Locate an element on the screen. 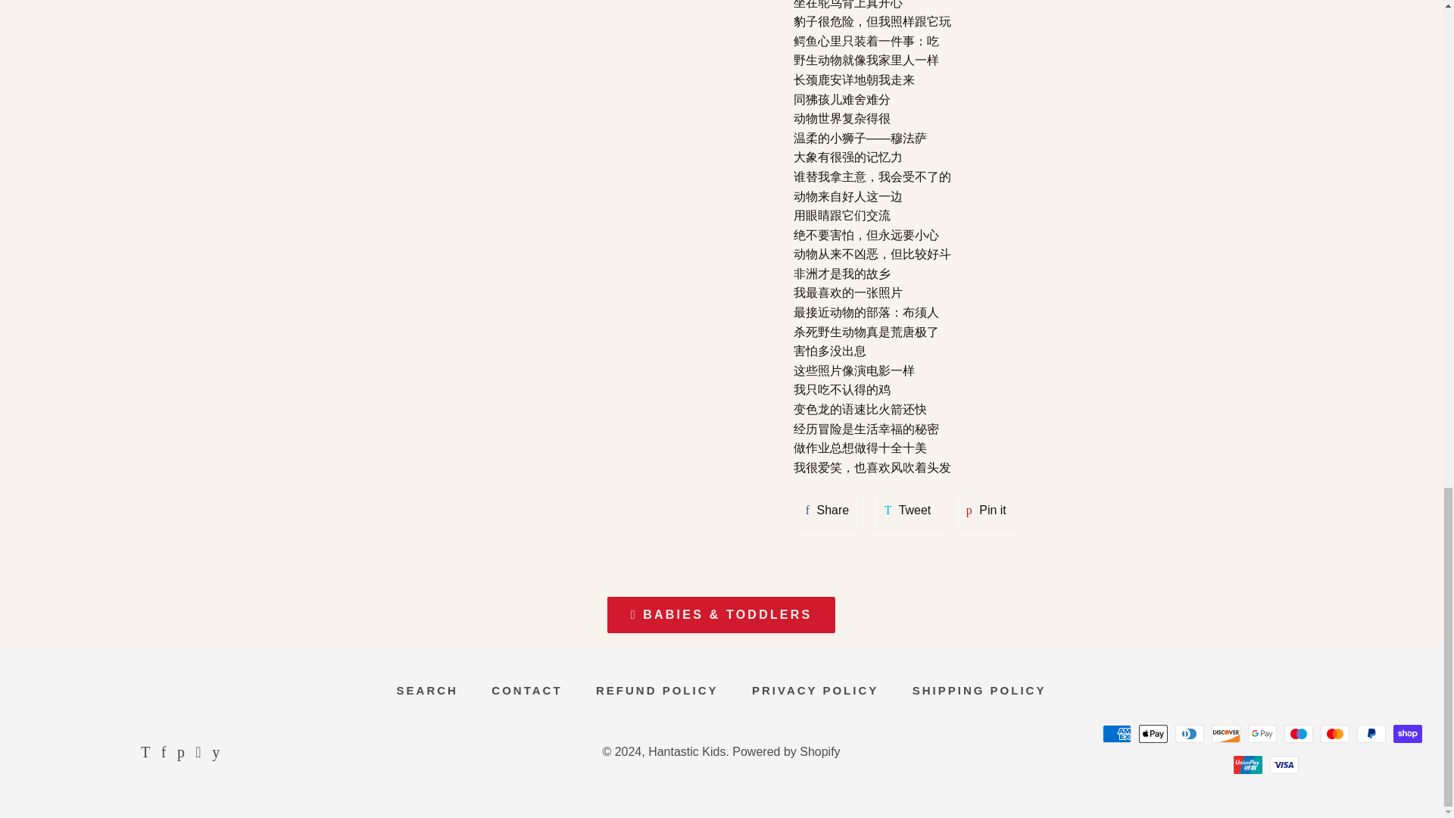 Image resolution: width=1454 pixels, height=818 pixels. Tweet on Twitter is located at coordinates (908, 510).